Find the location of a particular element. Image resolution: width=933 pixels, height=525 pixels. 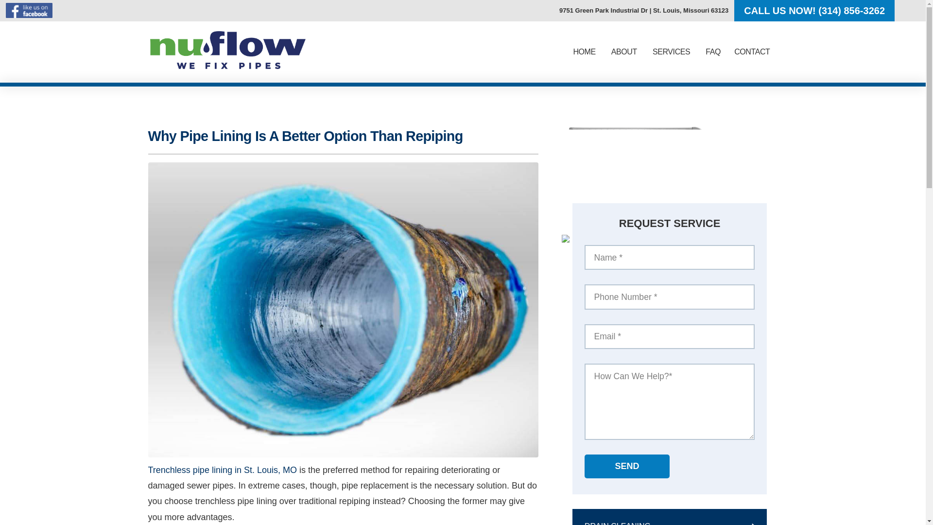

Nu Flow St. Louis is located at coordinates (227, 50).